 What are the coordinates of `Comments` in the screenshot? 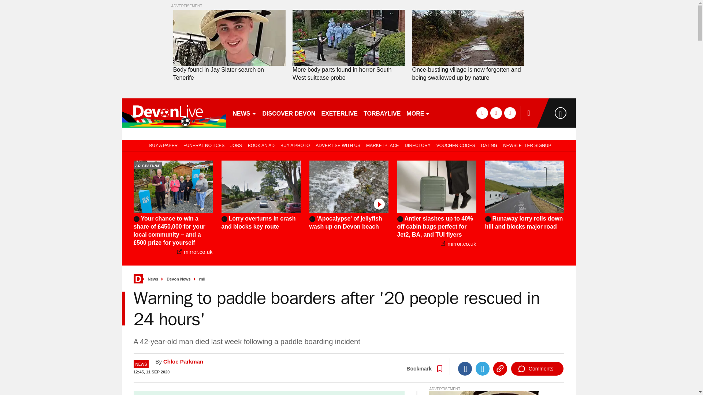 It's located at (537, 369).